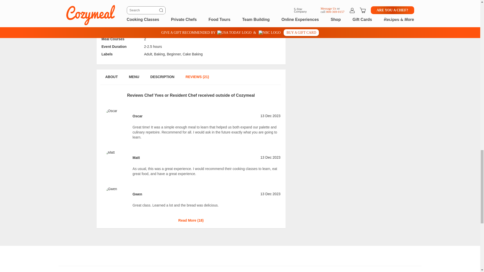  I want to click on ABOUT, so click(111, 79).